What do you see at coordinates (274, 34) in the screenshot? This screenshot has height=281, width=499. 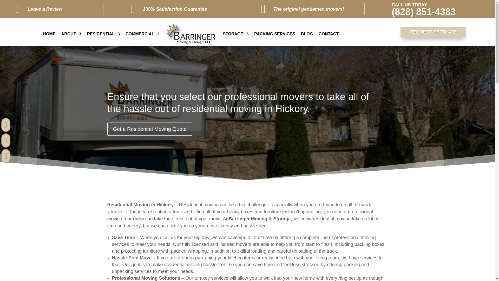 I see `PACKING SERVICES` at bounding box center [274, 34].